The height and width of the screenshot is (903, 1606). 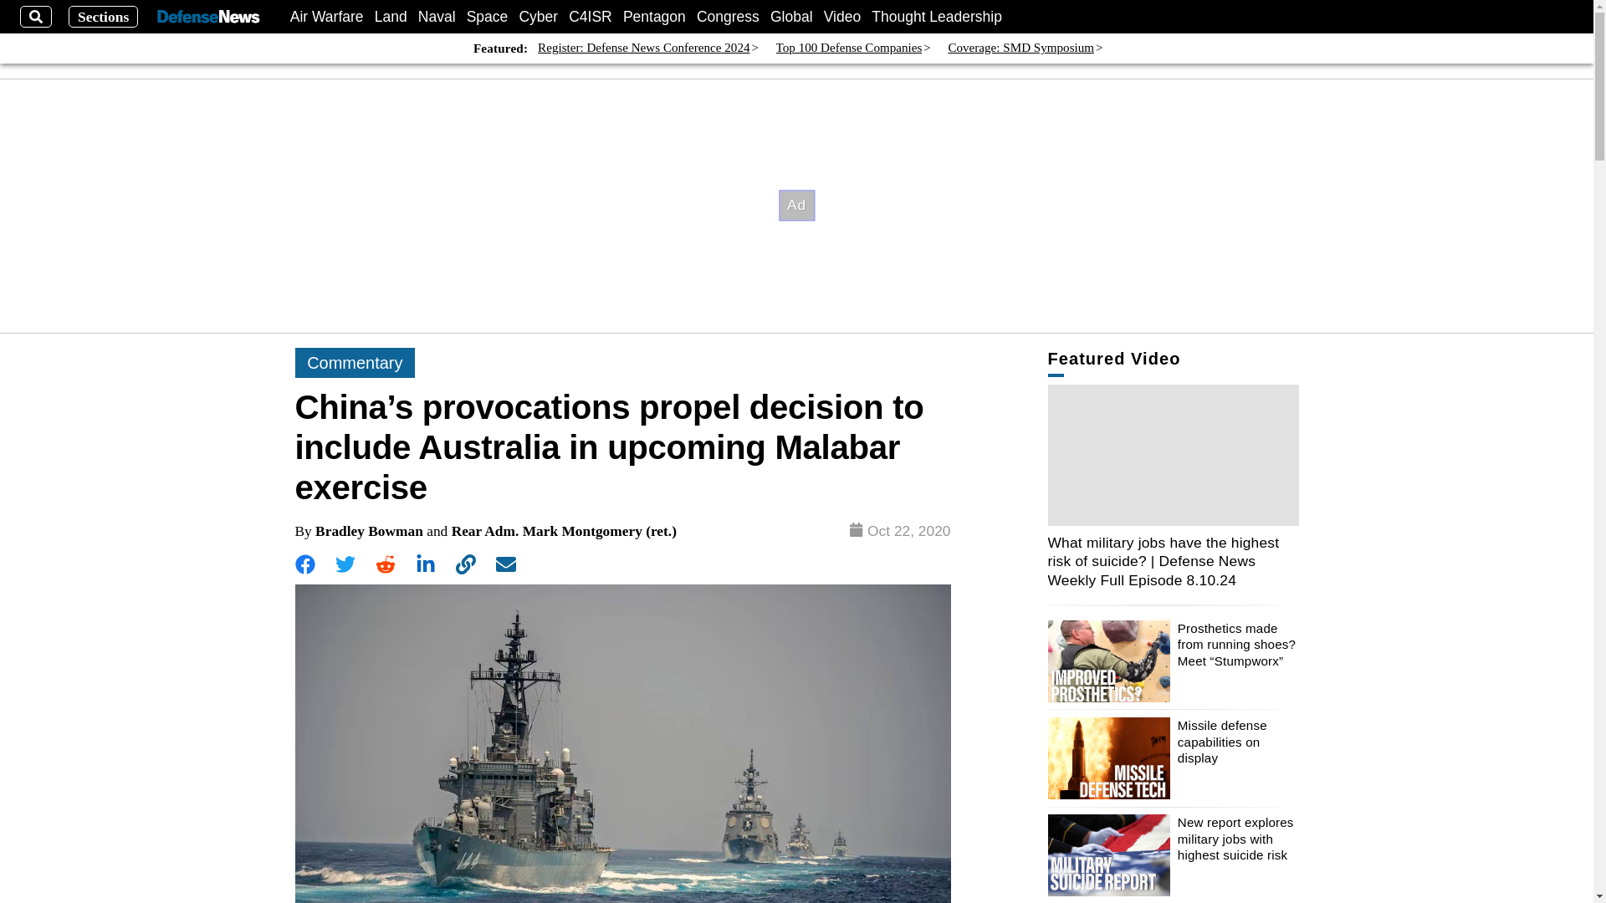 What do you see at coordinates (654, 17) in the screenshot?
I see `Pentagon` at bounding box center [654, 17].